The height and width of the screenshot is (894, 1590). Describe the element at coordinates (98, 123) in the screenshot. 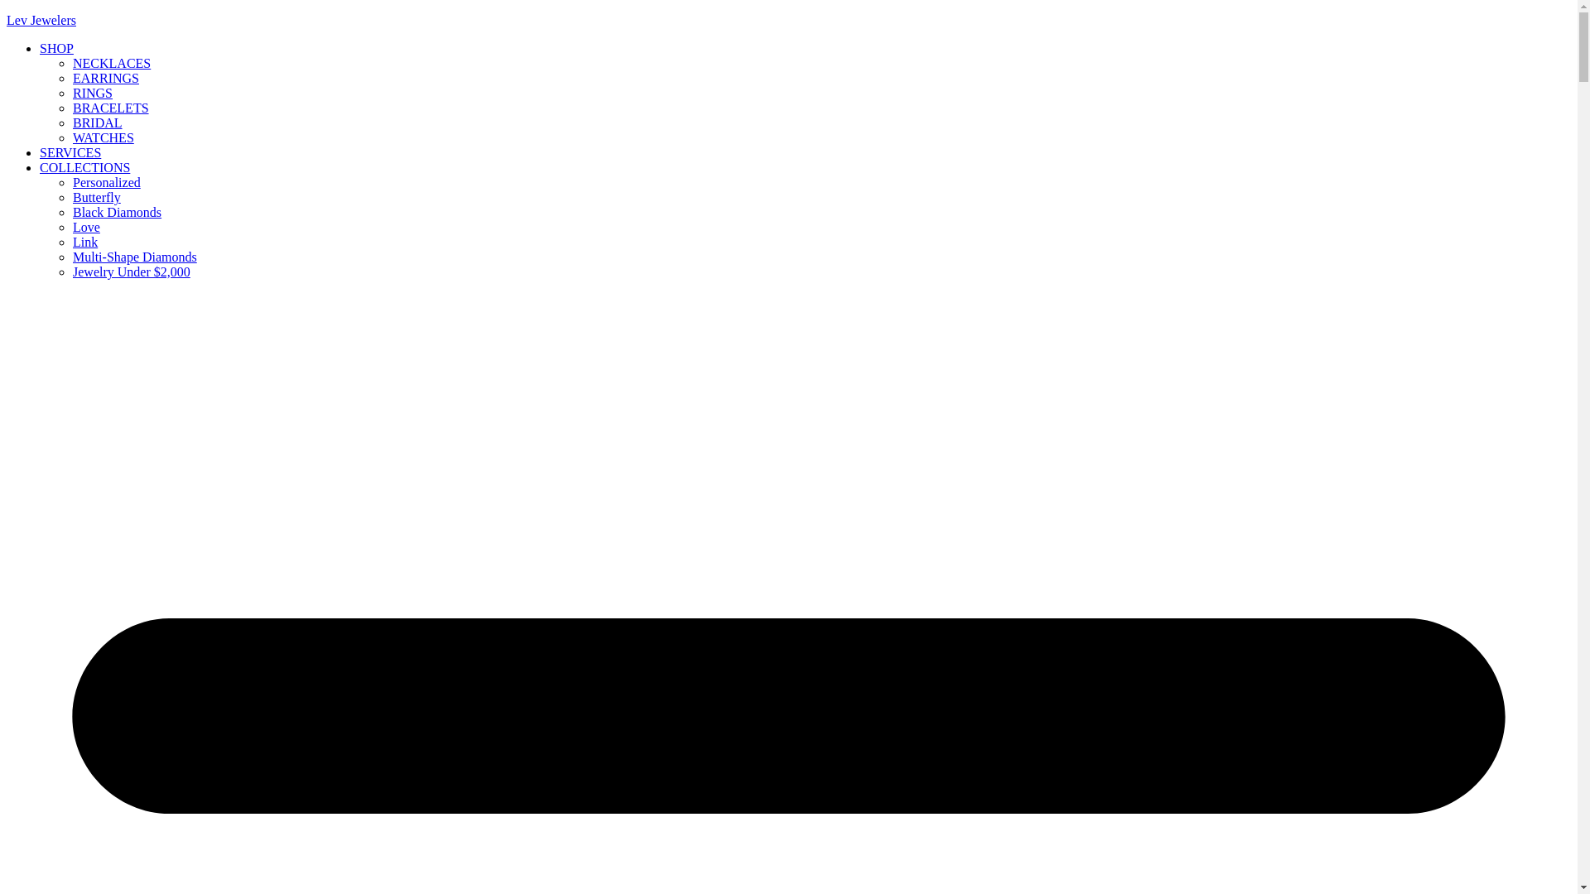

I see `BRIDAL` at that location.